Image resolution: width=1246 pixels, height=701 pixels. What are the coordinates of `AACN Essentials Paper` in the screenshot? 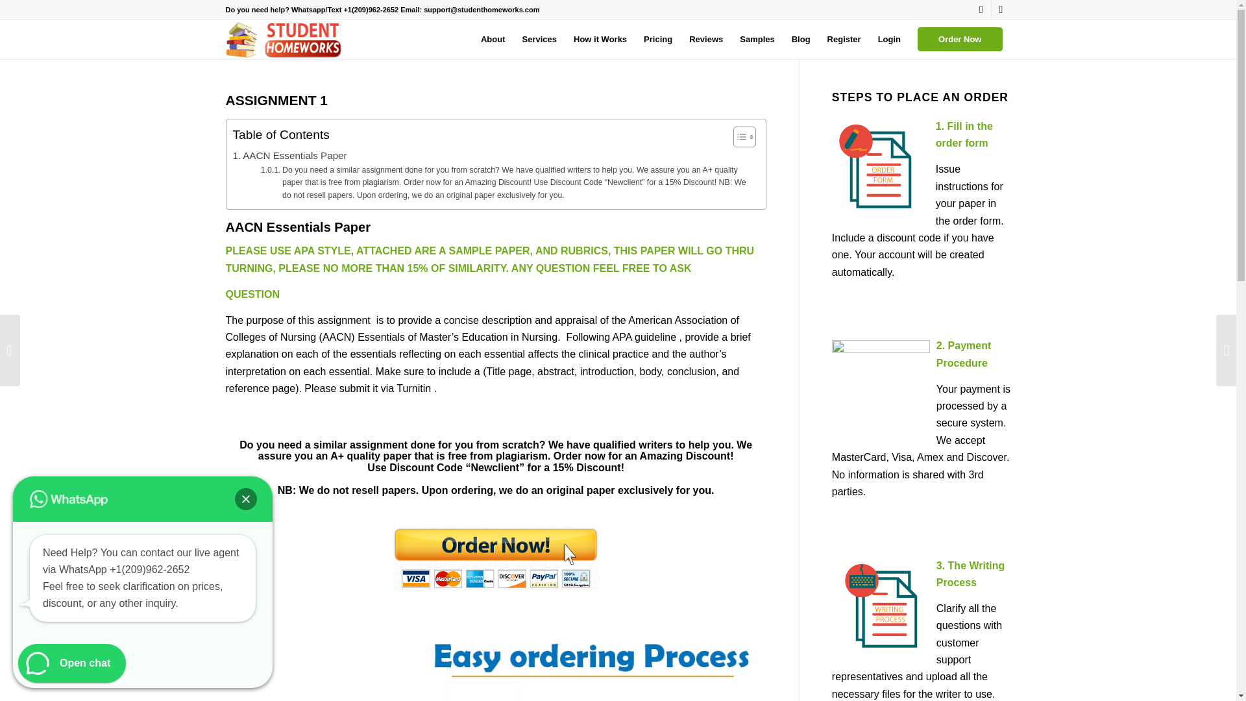 It's located at (289, 155).